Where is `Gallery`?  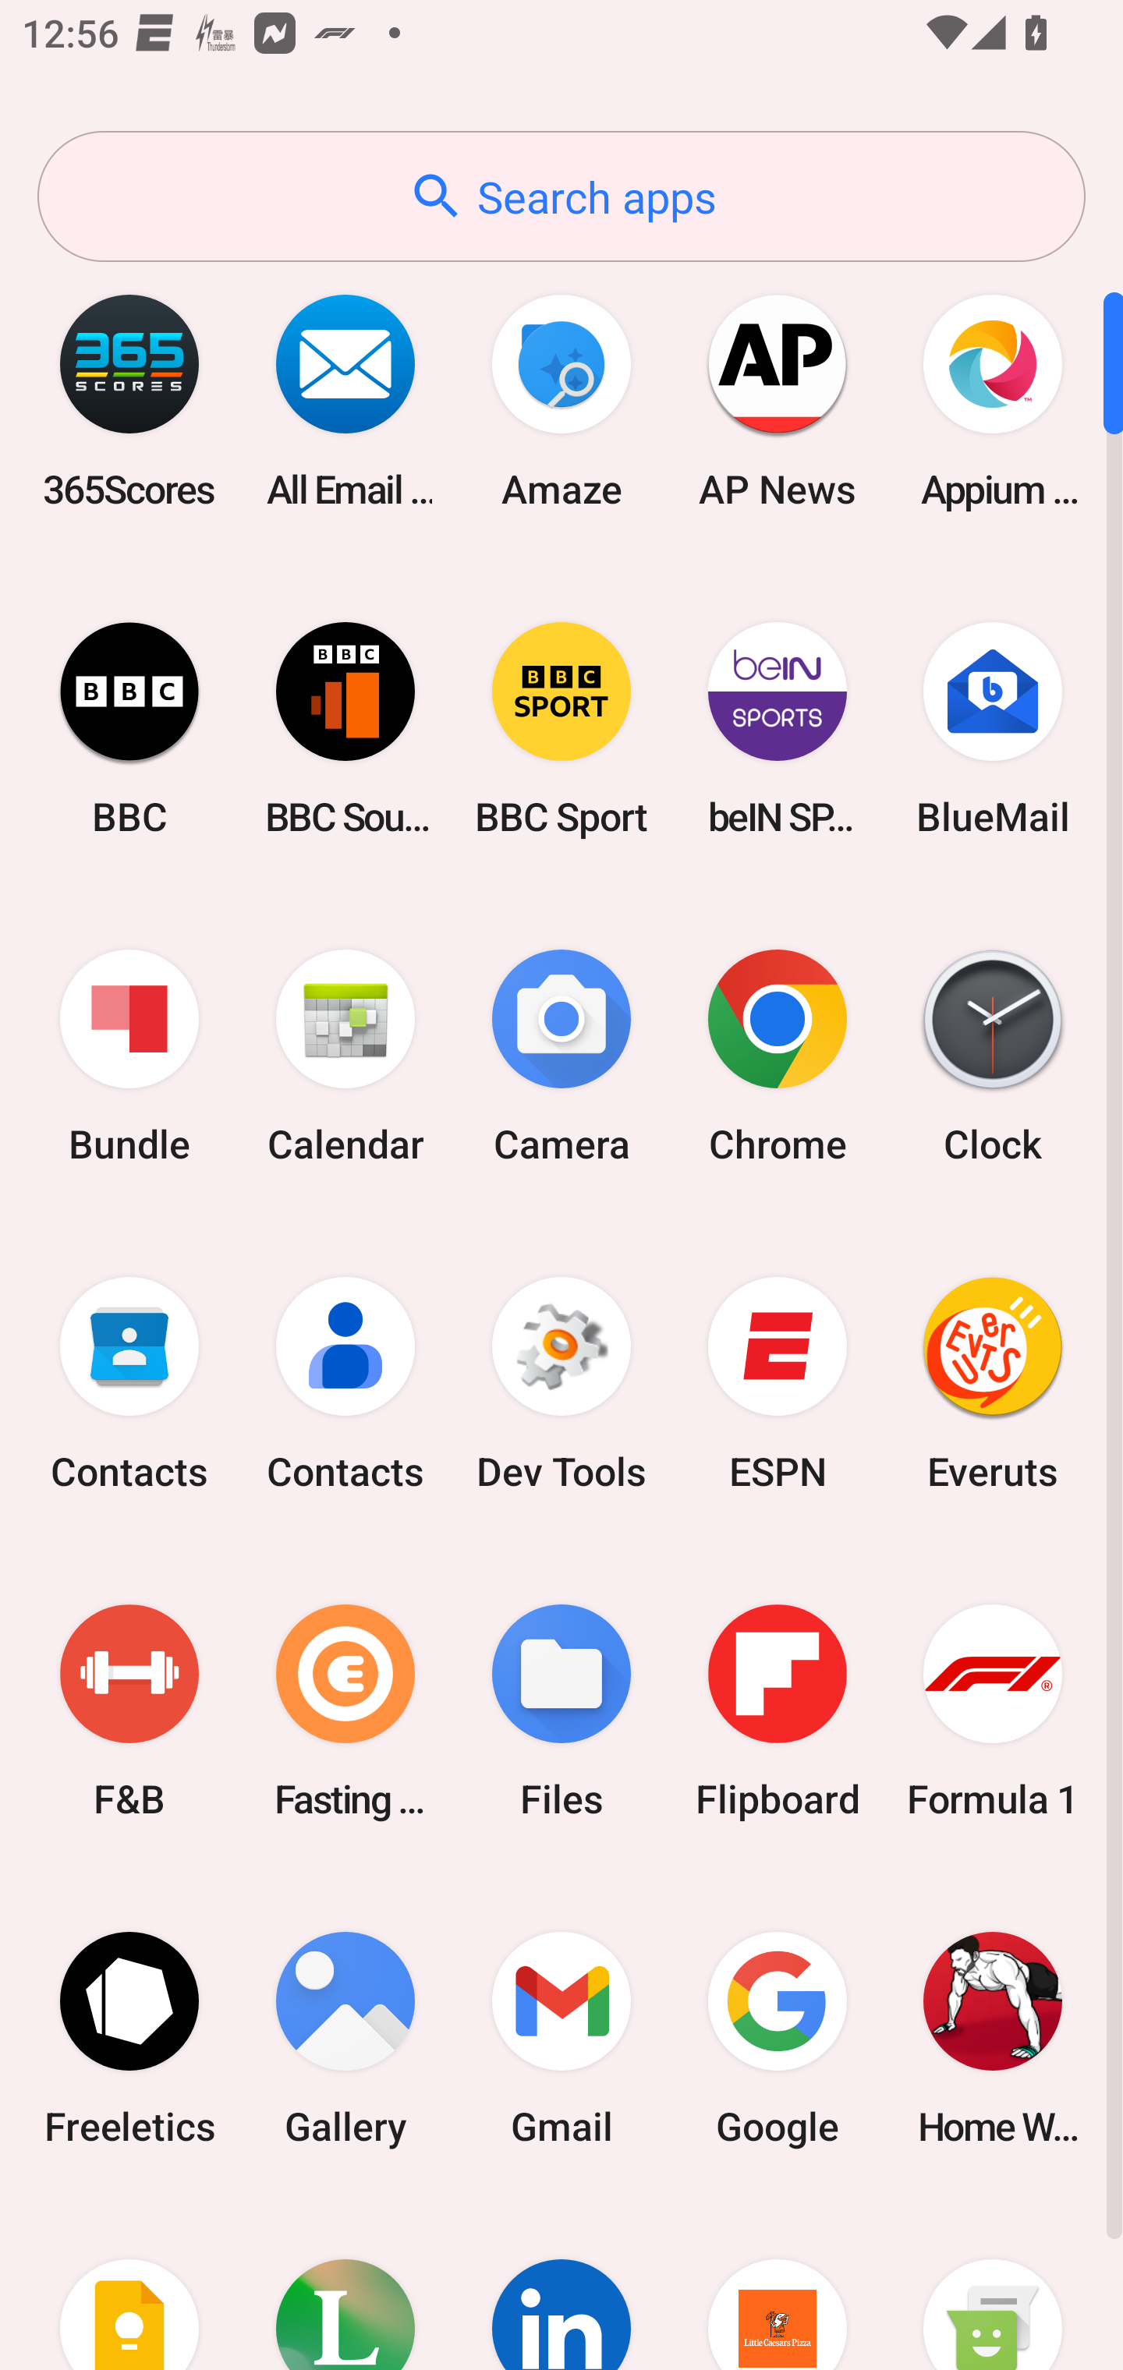 Gallery is located at coordinates (345, 2038).